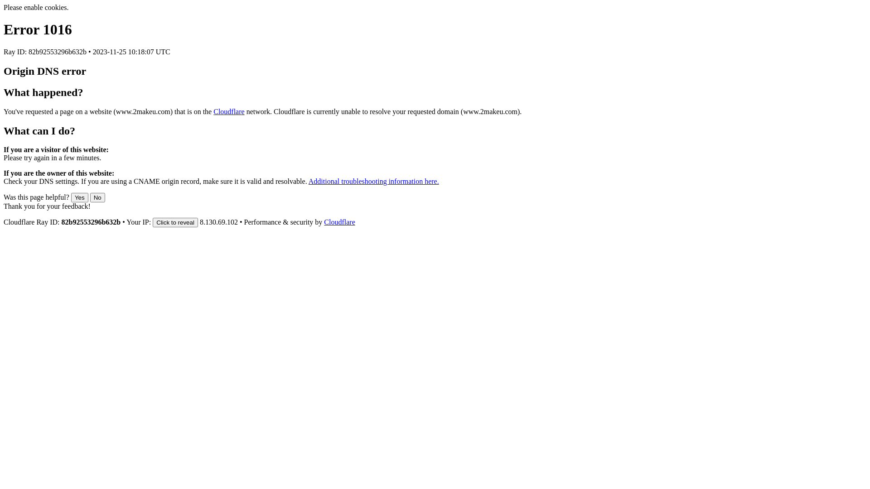 This screenshot has width=870, height=489. What do you see at coordinates (80, 197) in the screenshot?
I see `Yes` at bounding box center [80, 197].